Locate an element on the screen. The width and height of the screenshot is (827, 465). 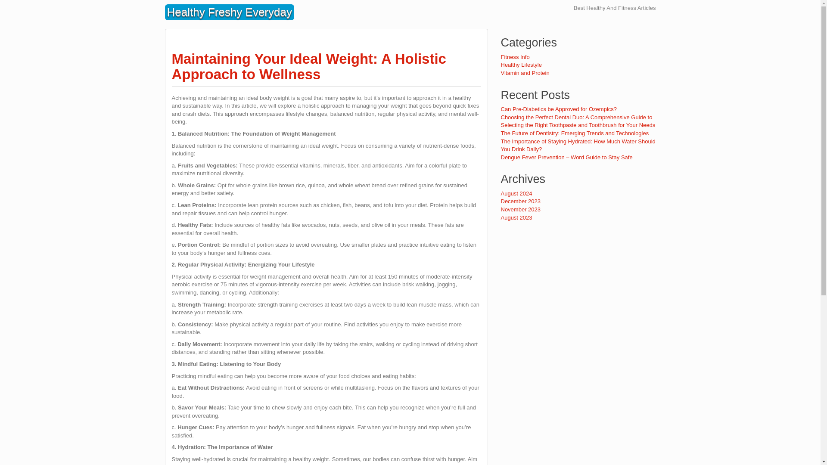
Healthy Lifestyle is located at coordinates (521, 65).